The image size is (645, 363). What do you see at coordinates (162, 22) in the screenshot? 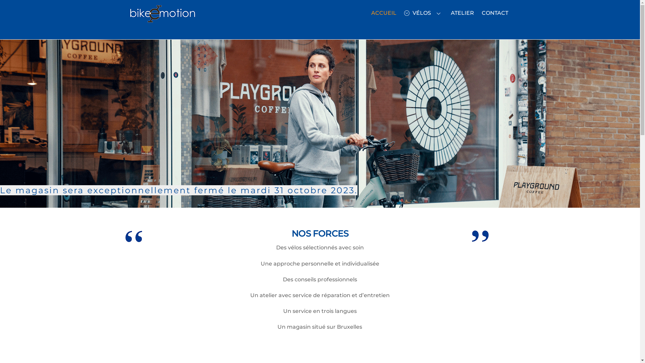
I see `Bikeemotion` at bounding box center [162, 22].